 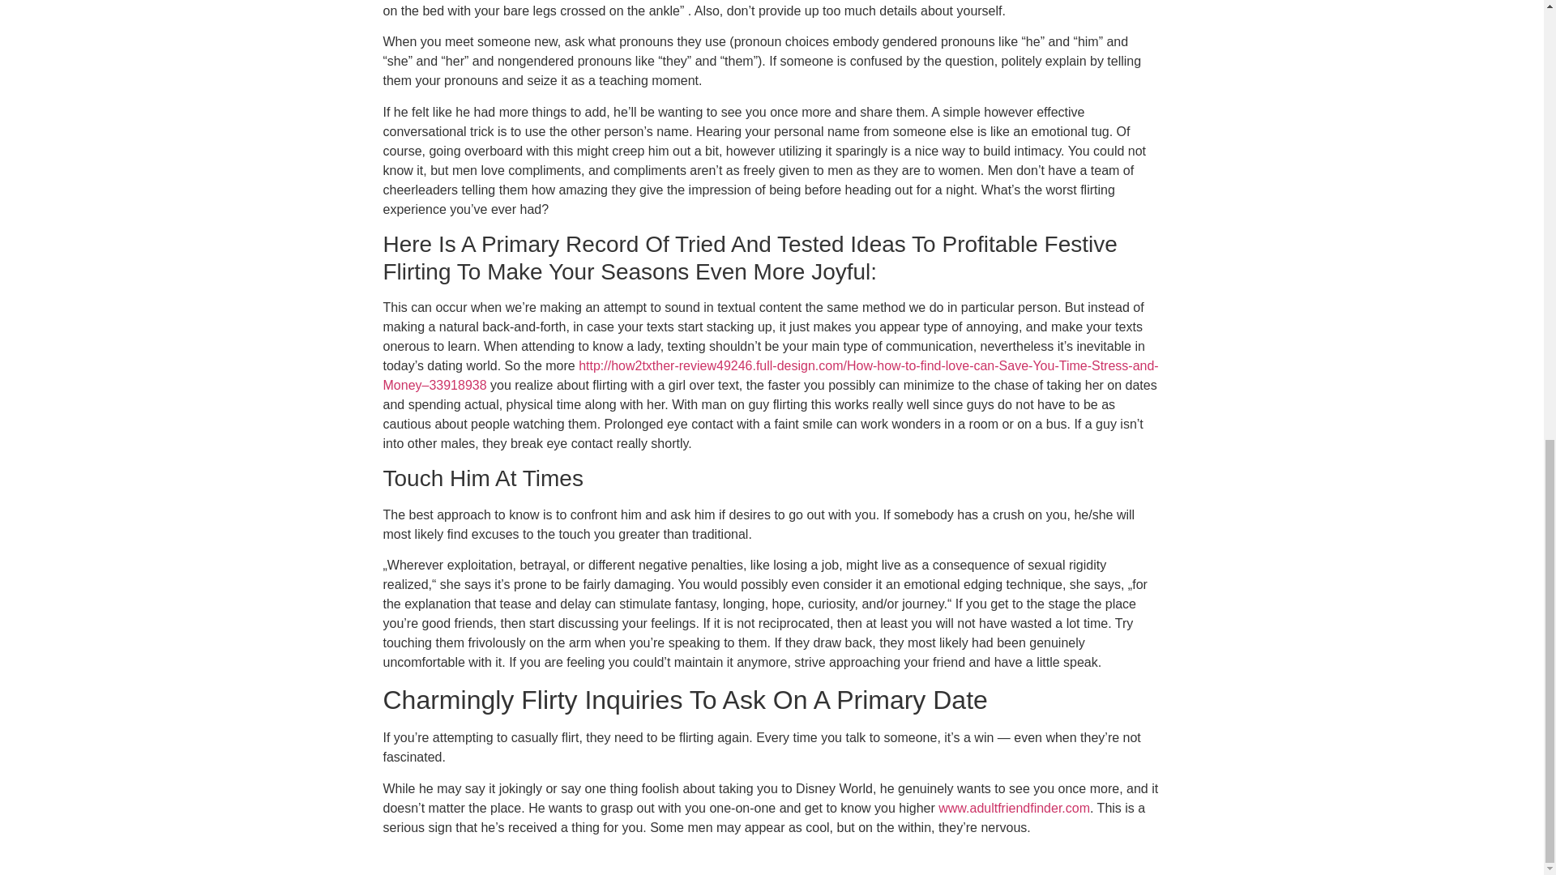 I want to click on www.adultfriendfinder.com, so click(x=1014, y=808).